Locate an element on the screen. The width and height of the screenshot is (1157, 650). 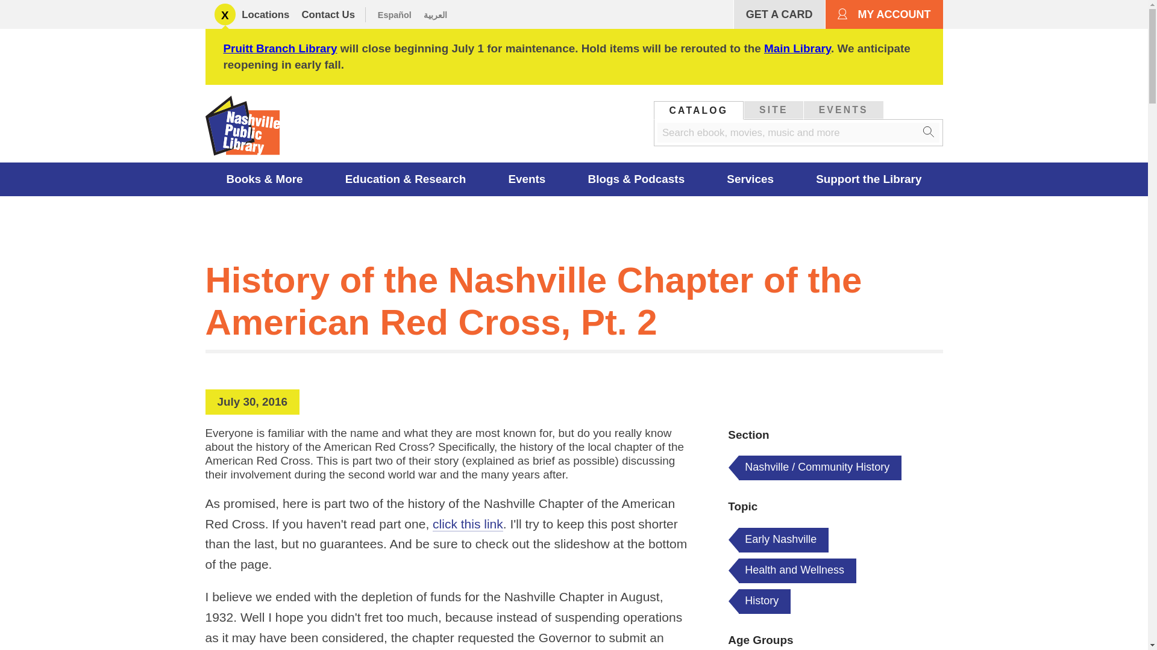
Events is located at coordinates (527, 179).